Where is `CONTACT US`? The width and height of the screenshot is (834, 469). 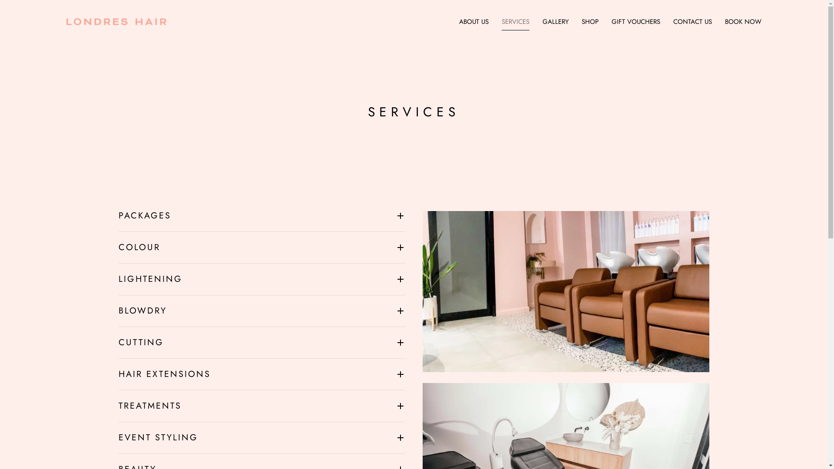
CONTACT US is located at coordinates (692, 22).